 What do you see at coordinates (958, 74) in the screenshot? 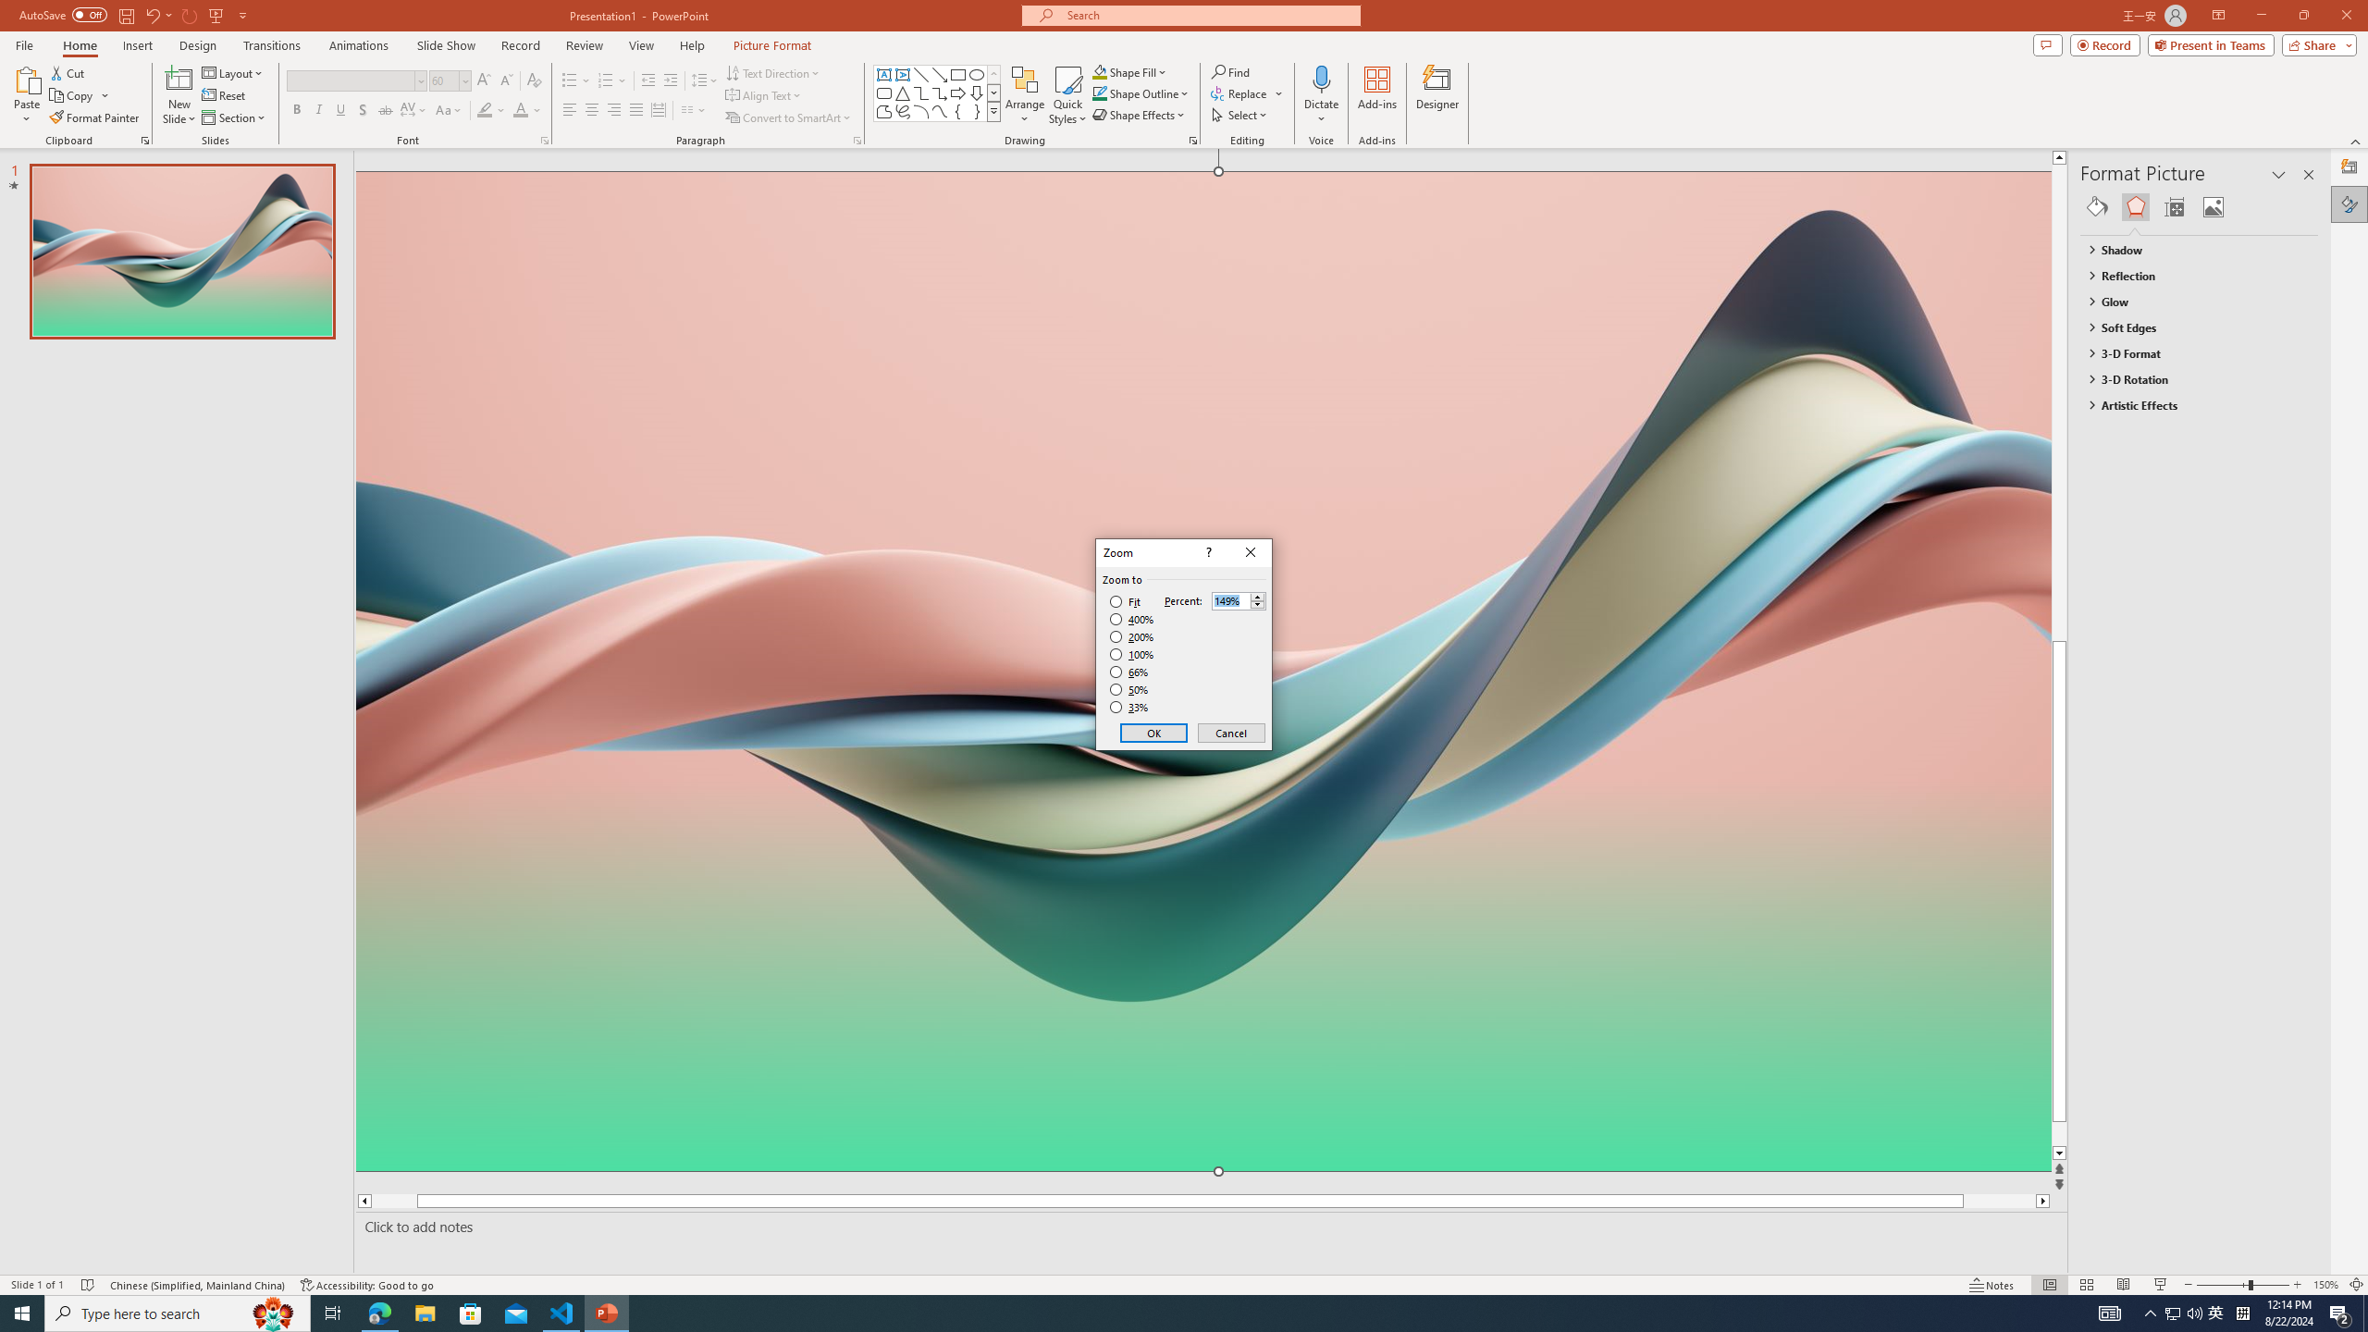
I see `Rectangle` at bounding box center [958, 74].